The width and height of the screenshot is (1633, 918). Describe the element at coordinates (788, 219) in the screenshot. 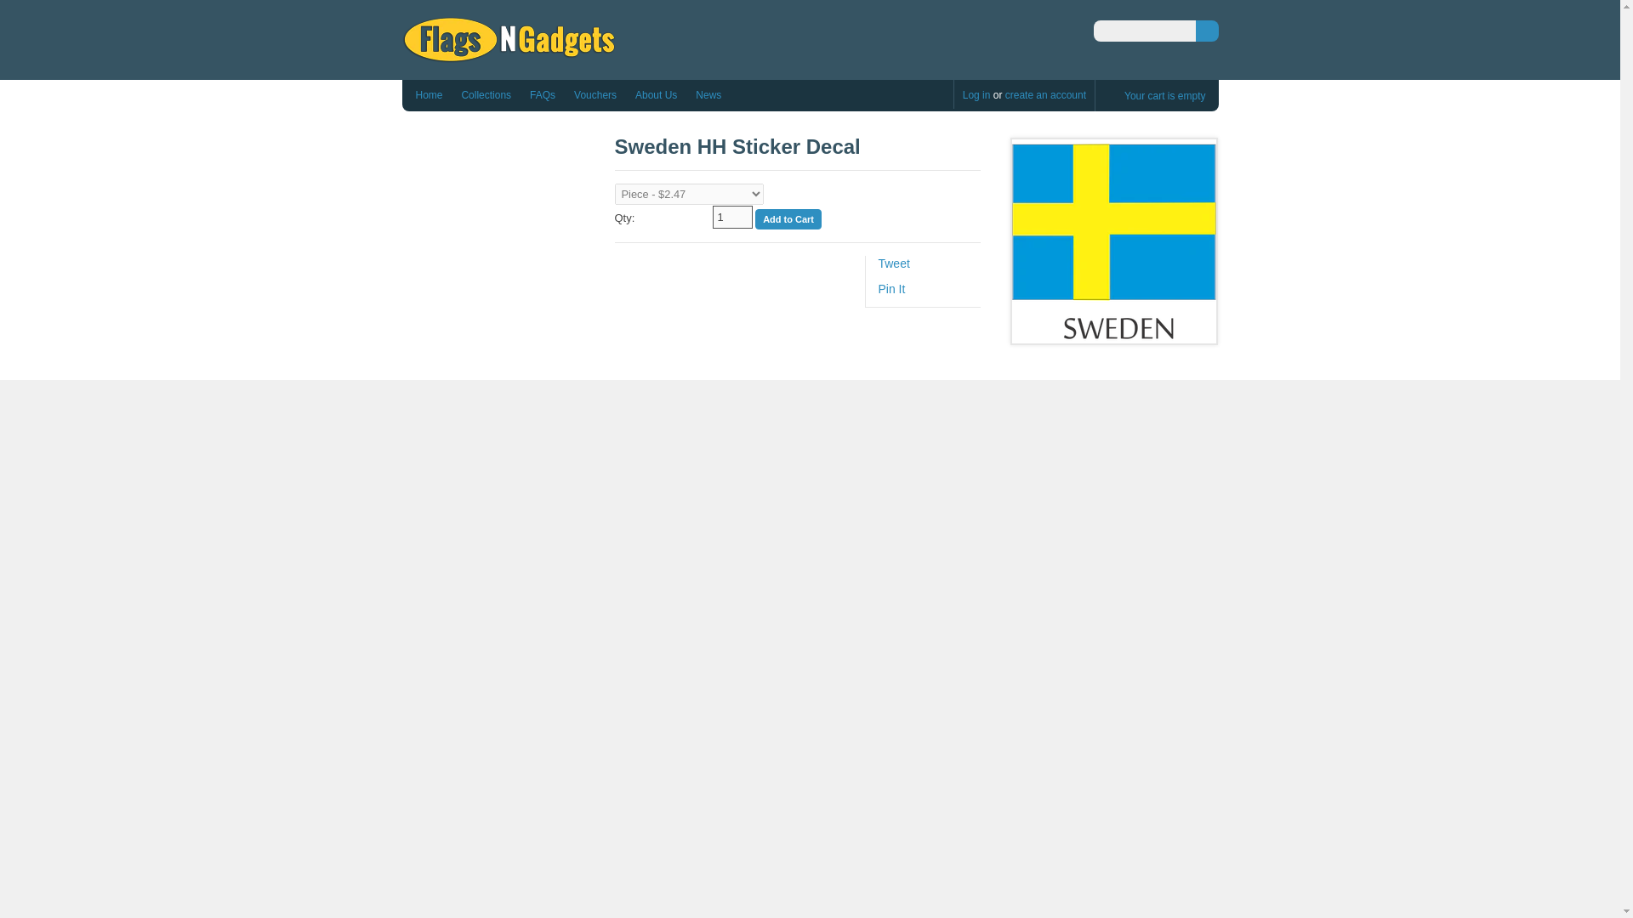

I see `Add to Cart` at that location.